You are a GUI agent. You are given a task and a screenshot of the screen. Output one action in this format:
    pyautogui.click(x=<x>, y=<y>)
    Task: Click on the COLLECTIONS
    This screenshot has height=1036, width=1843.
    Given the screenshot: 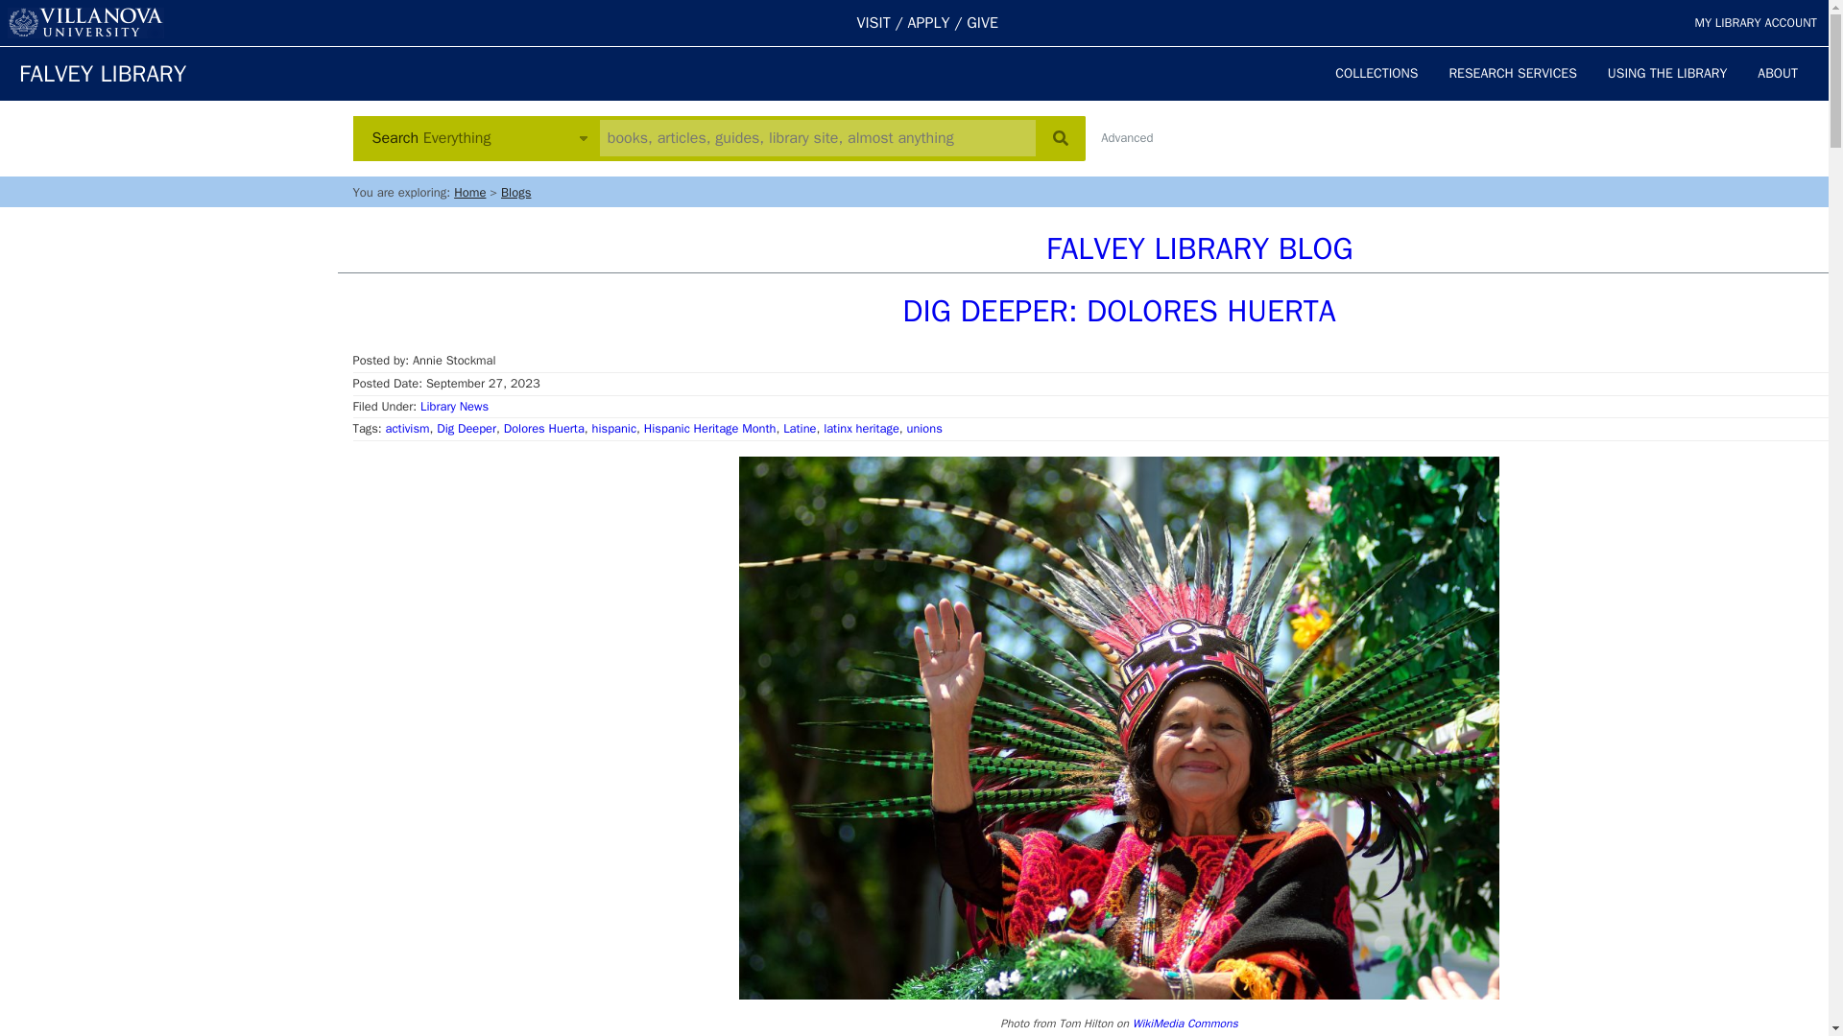 What is the action you would take?
    pyautogui.click(x=1376, y=73)
    